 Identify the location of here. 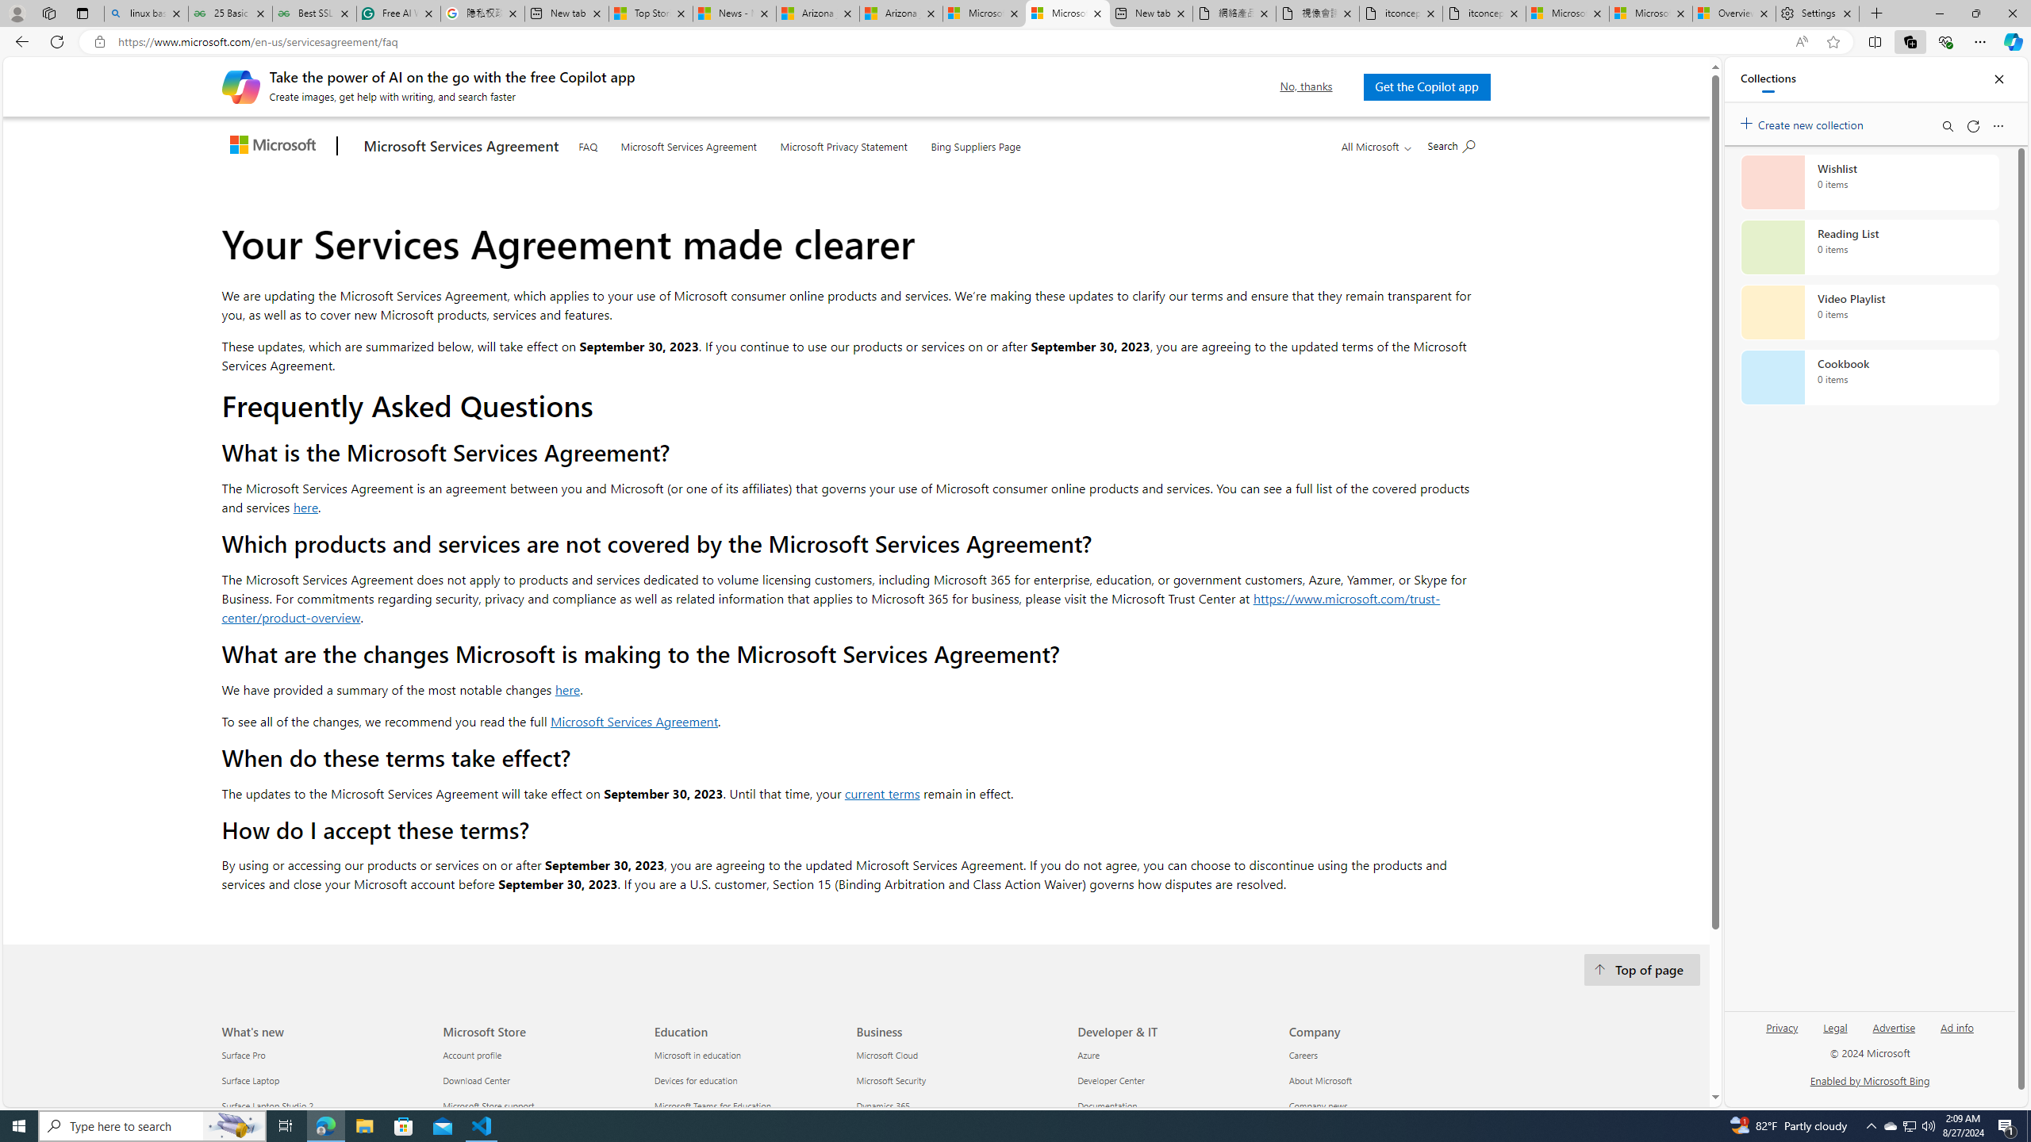
(567, 688).